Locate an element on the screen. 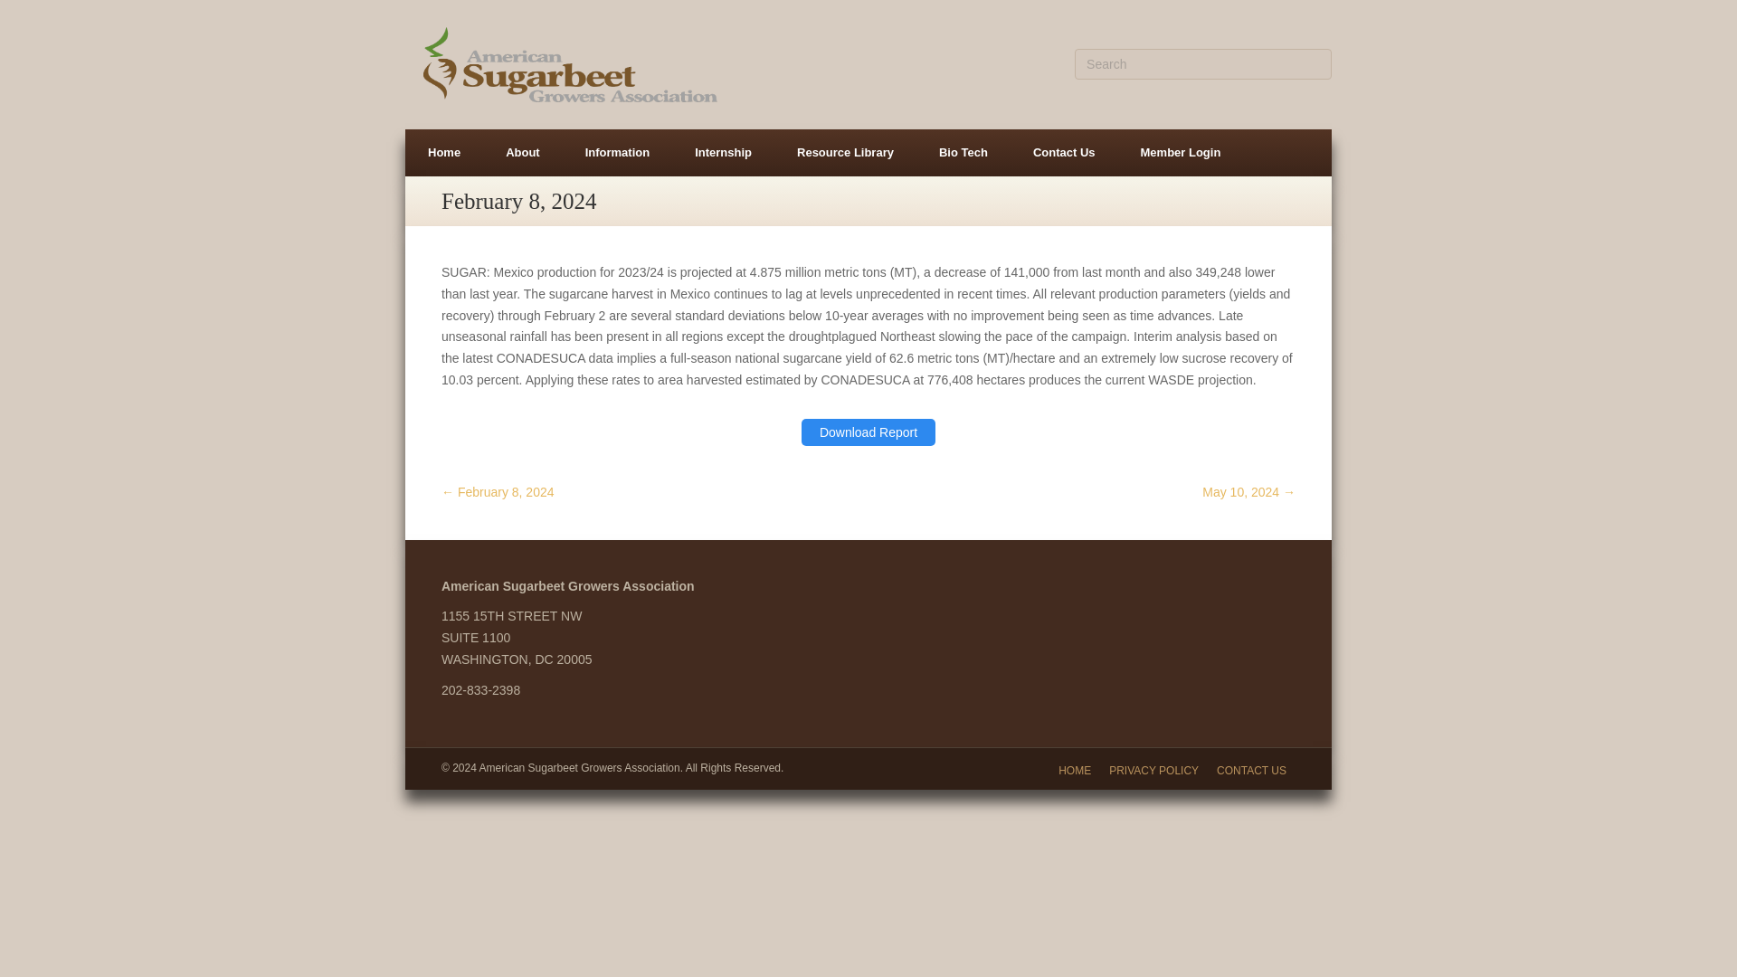 This screenshot has height=977, width=1737. Type and press Enter to search. is located at coordinates (1203, 63).